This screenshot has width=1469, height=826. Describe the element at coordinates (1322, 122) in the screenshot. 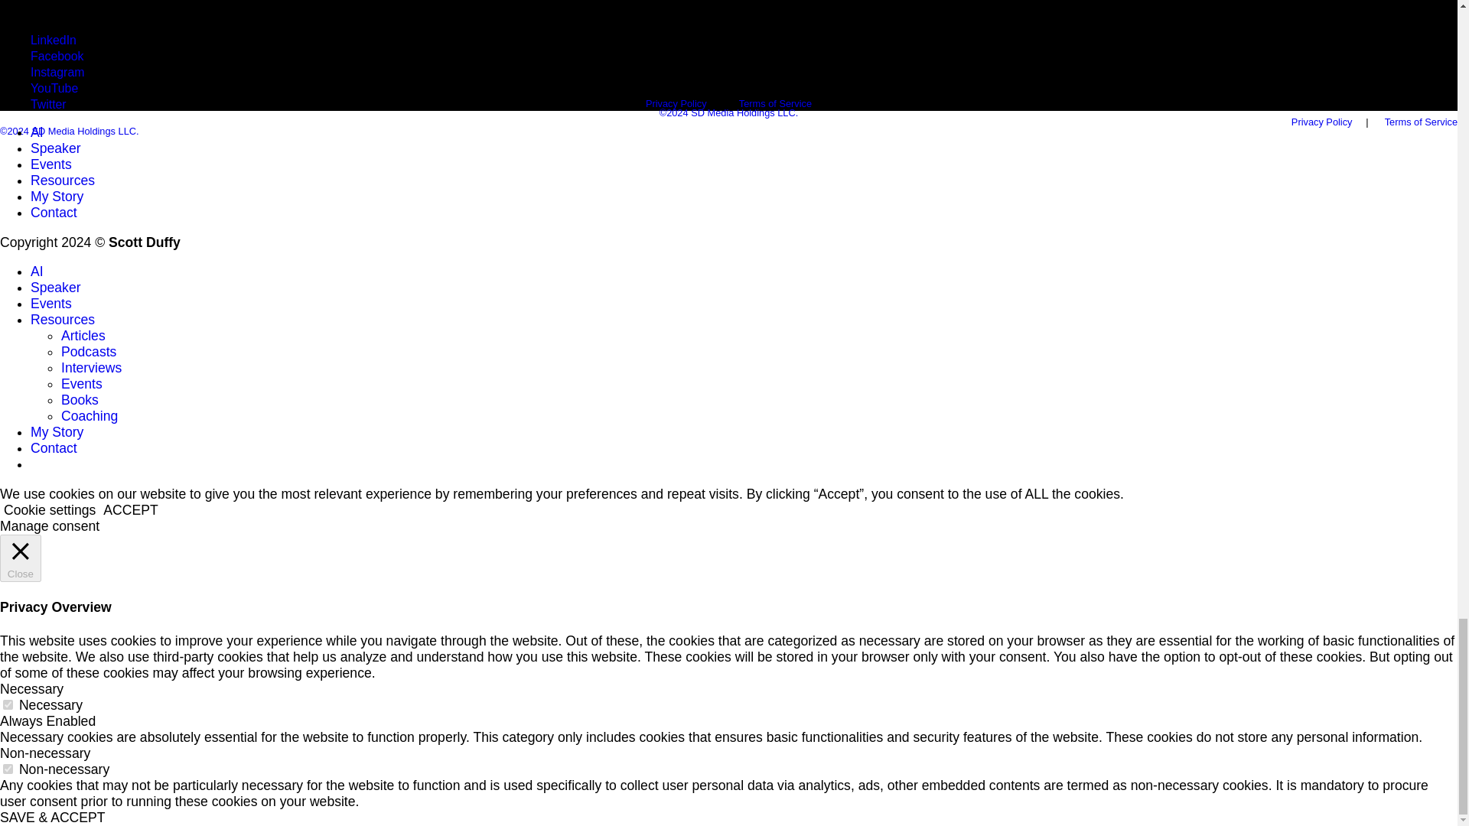

I see `Privacy Policy` at that location.